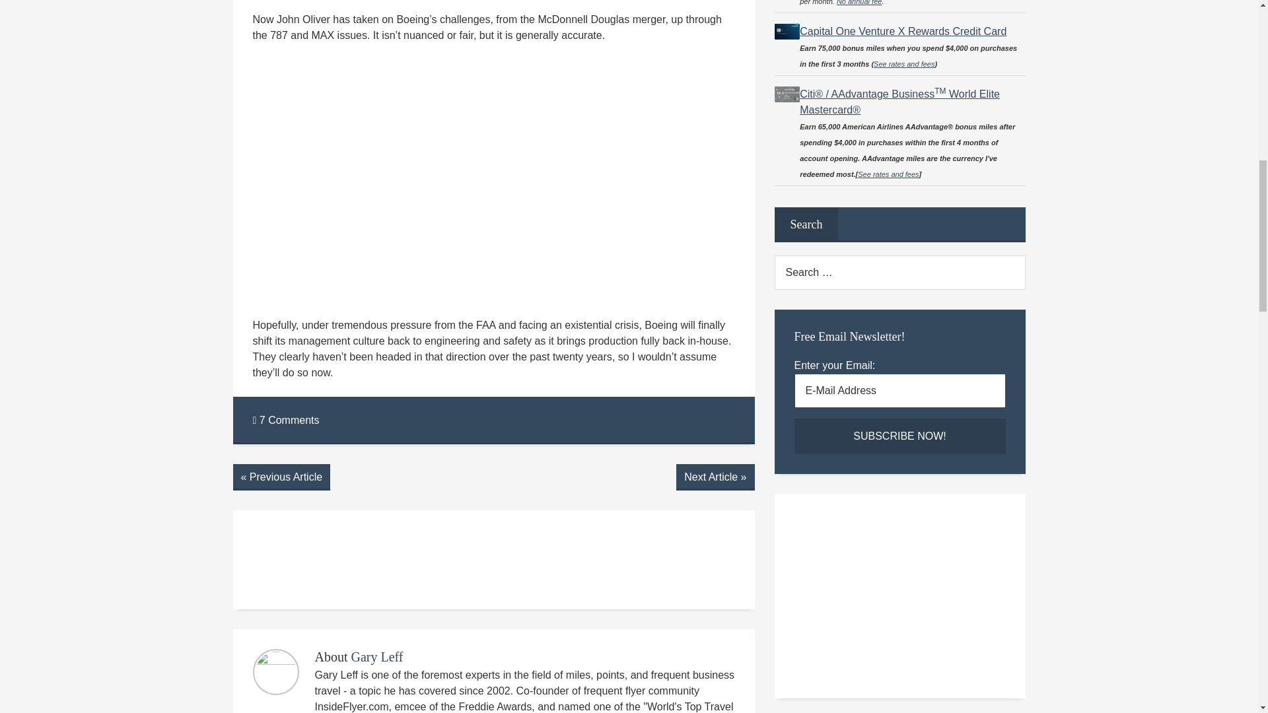  What do you see at coordinates (899, 390) in the screenshot?
I see `E-Mail Address` at bounding box center [899, 390].